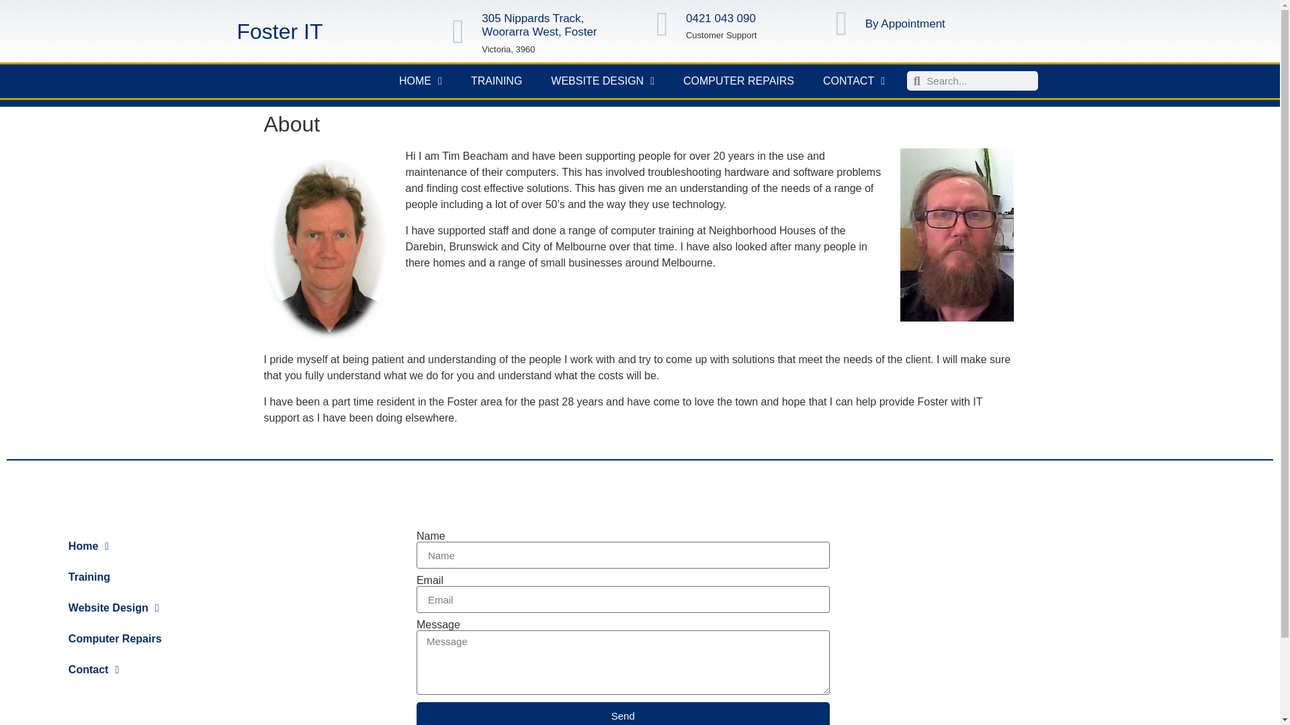  Describe the element at coordinates (165, 546) in the screenshot. I see `Home` at that location.